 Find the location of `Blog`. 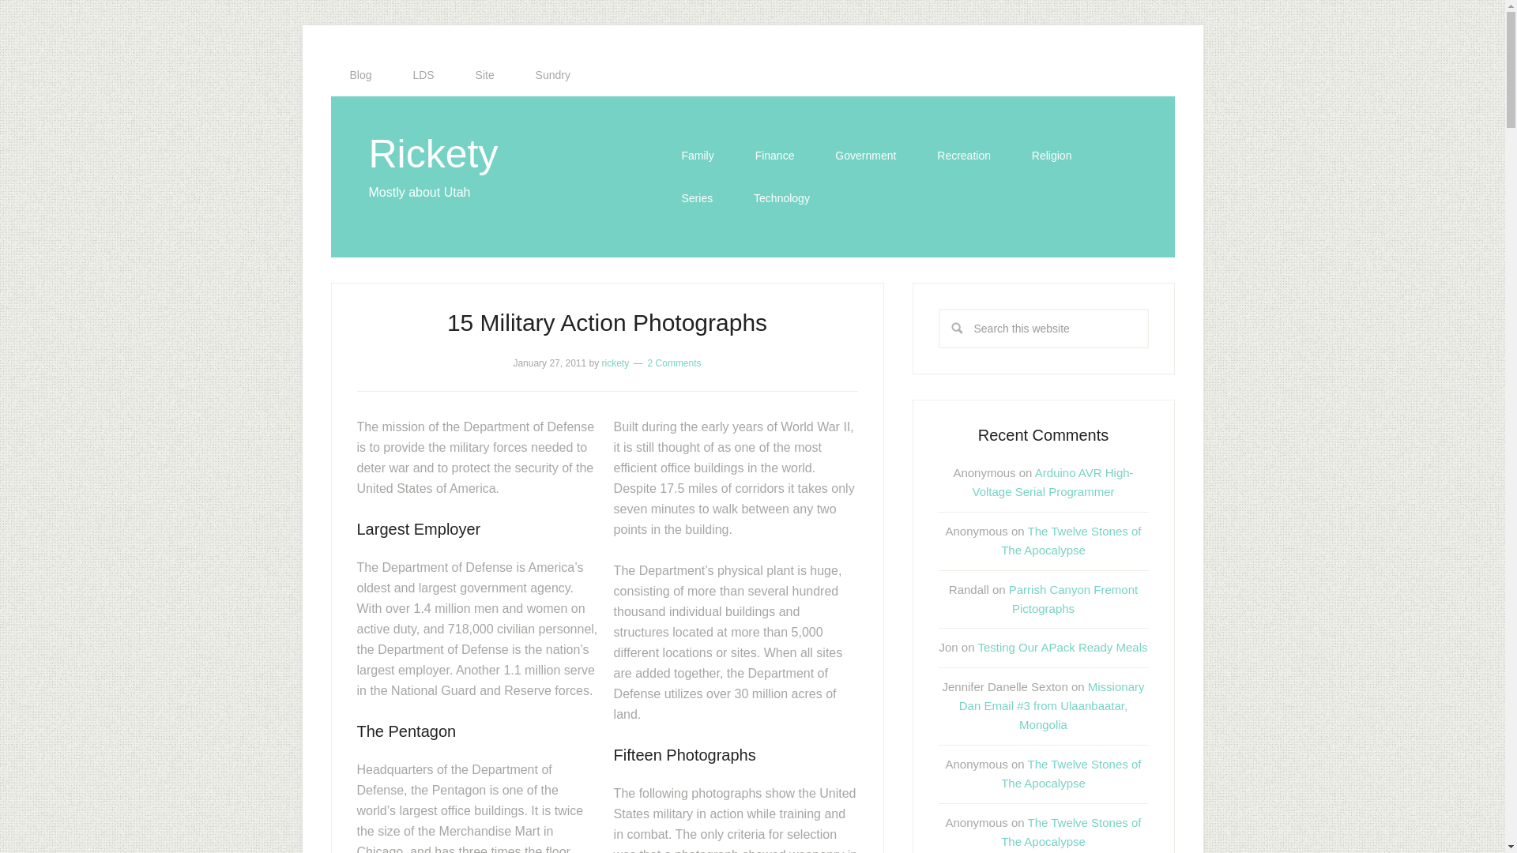

Blog is located at coordinates (360, 75).